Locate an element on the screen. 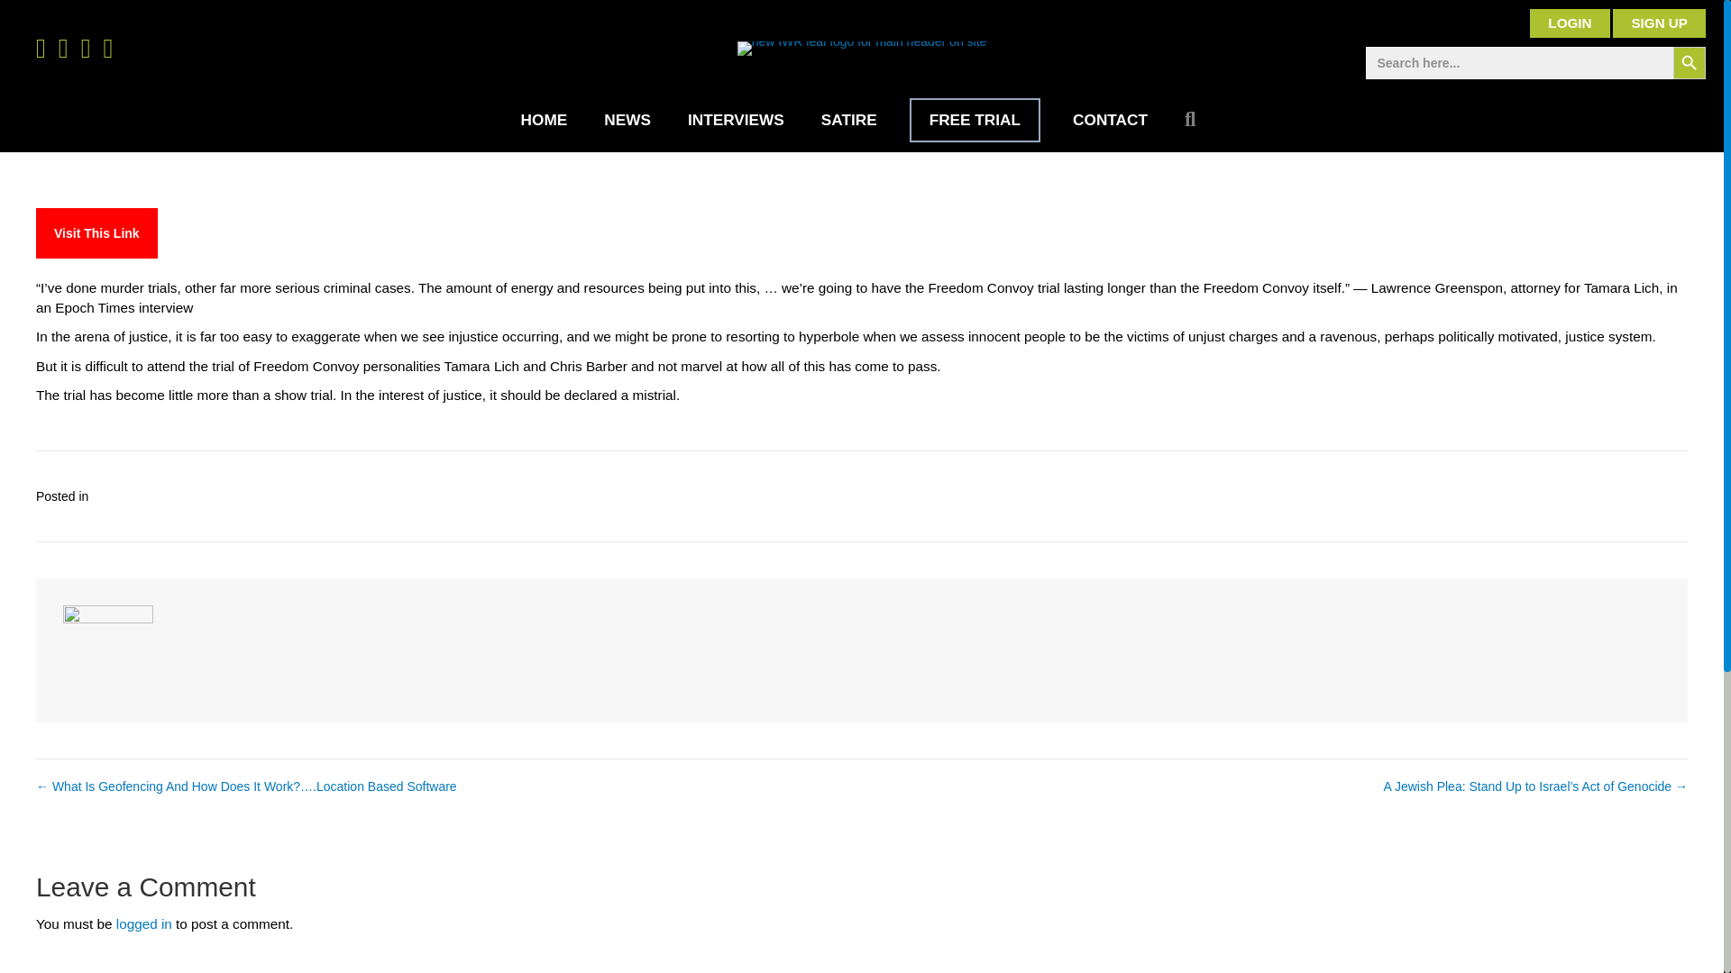  CONTACT is located at coordinates (1109, 120).